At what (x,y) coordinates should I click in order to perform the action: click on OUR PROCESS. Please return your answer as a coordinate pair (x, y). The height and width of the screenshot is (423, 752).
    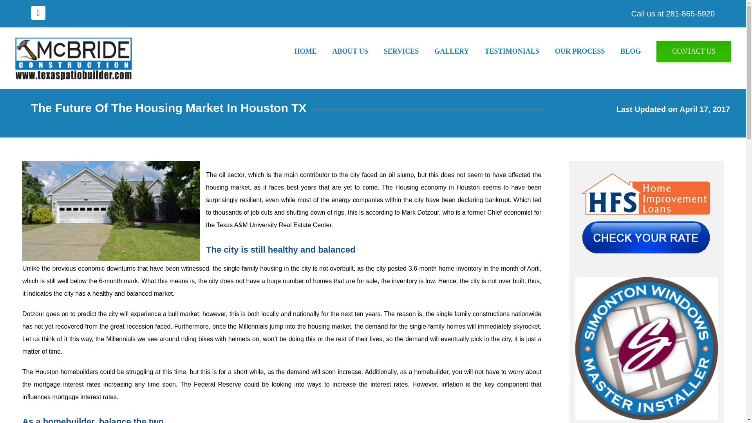
    Looking at the image, I should click on (587, 51).